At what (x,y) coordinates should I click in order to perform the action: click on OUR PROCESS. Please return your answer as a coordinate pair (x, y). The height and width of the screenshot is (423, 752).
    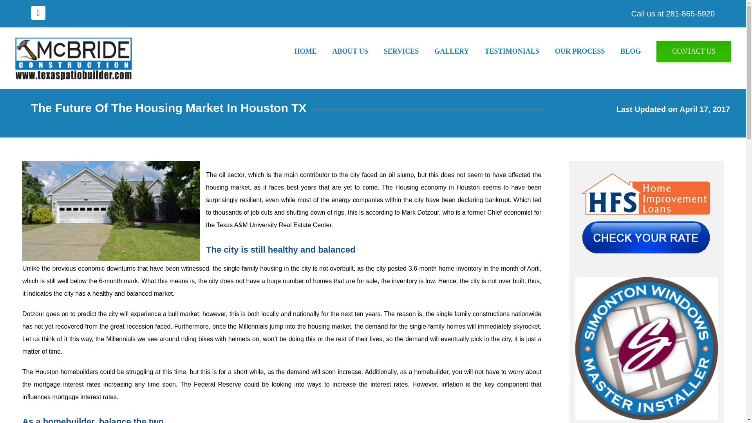
    Looking at the image, I should click on (587, 51).